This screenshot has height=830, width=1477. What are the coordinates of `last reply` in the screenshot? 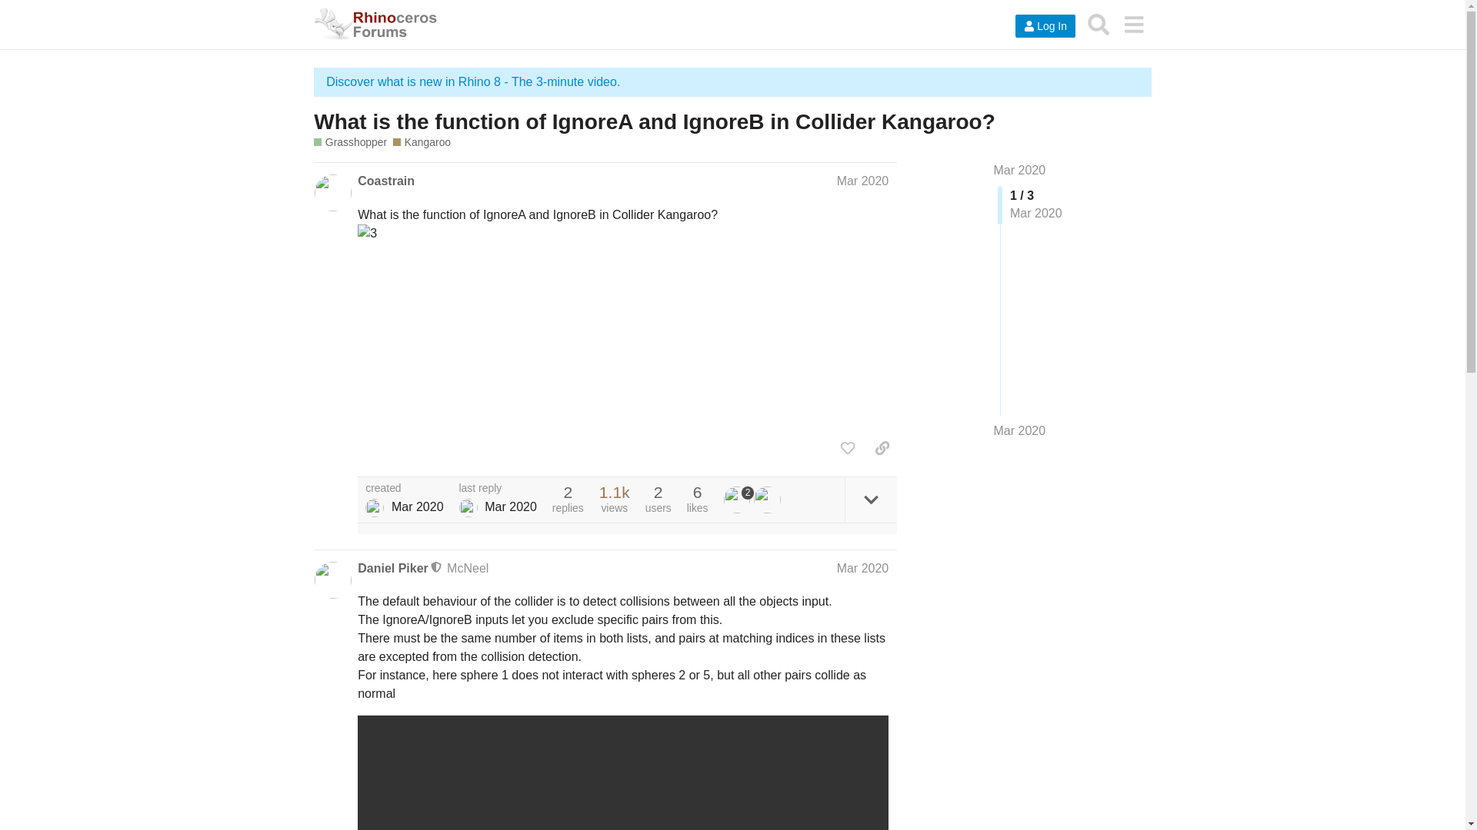 It's located at (498, 488).